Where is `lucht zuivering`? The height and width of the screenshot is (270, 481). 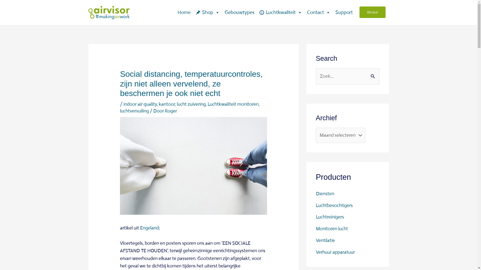
lucht zuivering is located at coordinates (191, 104).